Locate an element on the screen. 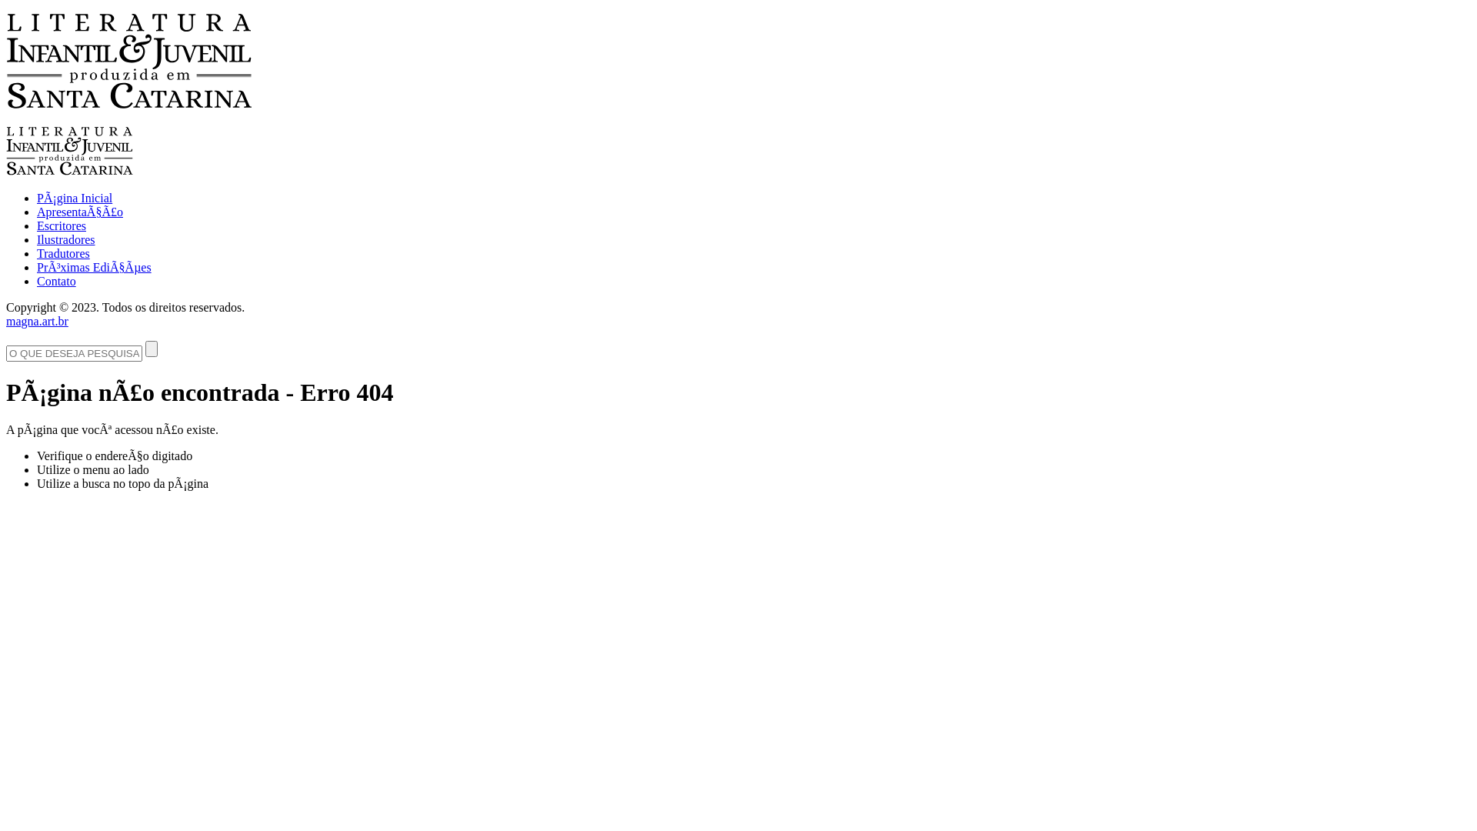  Tradutores is located at coordinates (63, 254).